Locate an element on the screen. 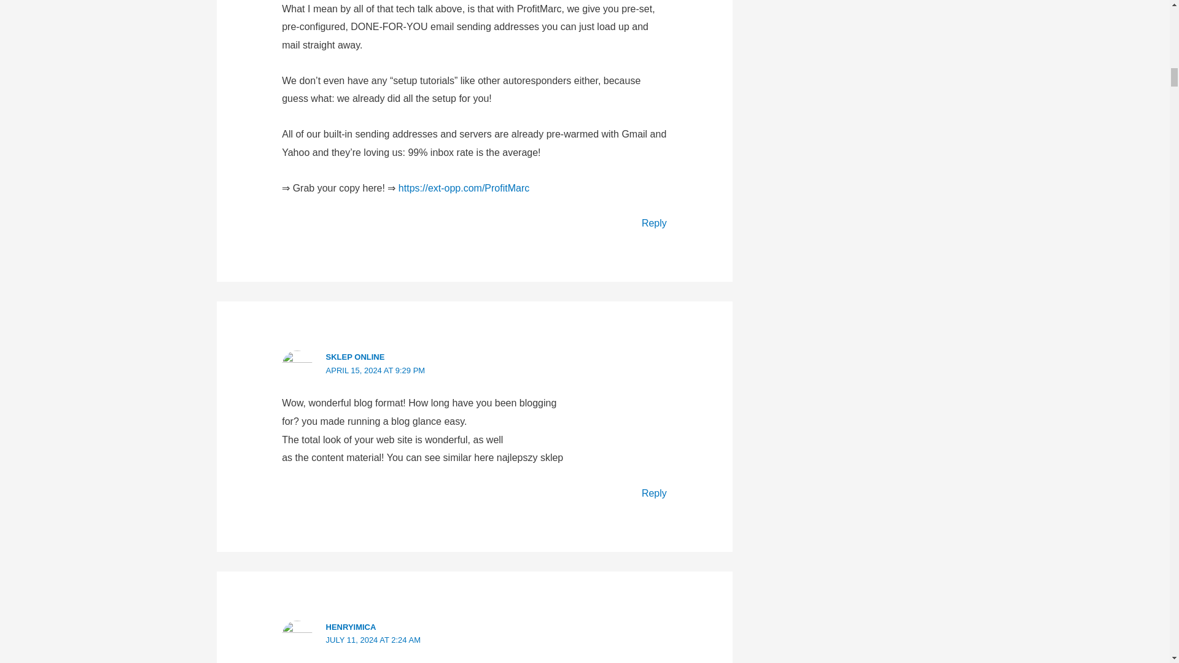  APRIL 15, 2024 AT 9:29 PM is located at coordinates (376, 371).